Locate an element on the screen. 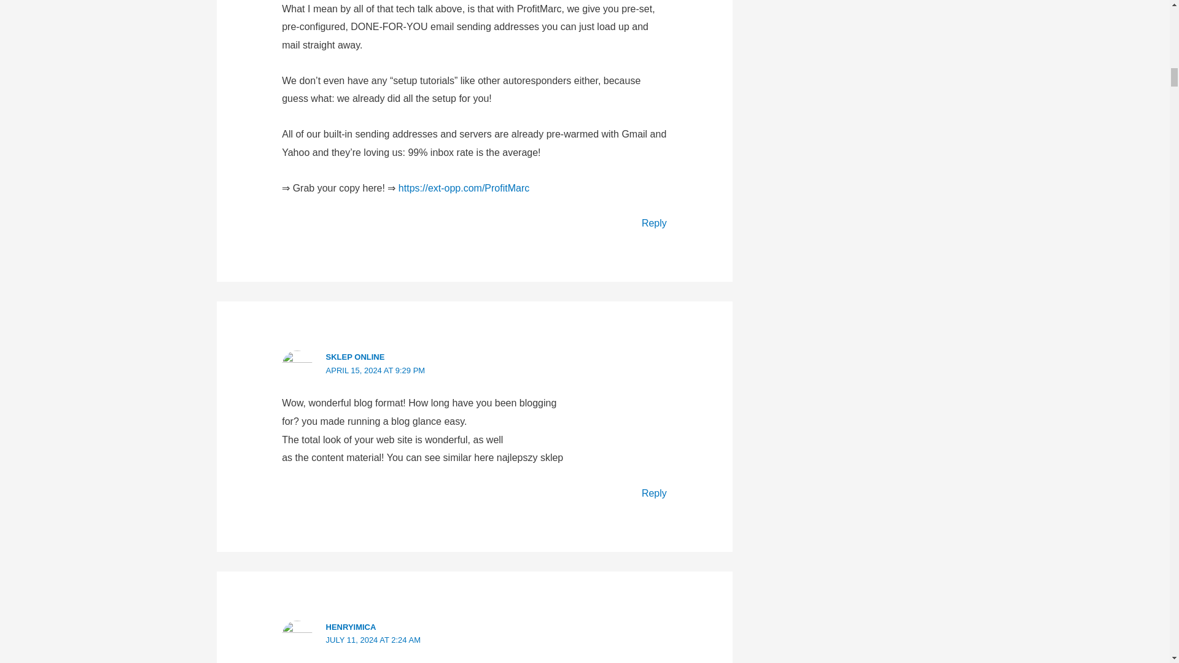  APRIL 15, 2024 AT 9:29 PM is located at coordinates (376, 371).